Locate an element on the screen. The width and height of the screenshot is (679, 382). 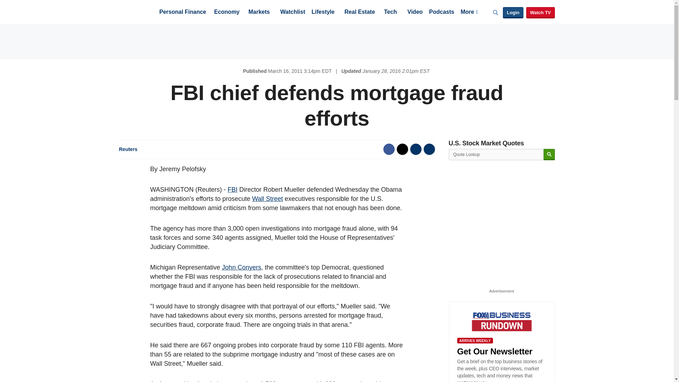
Watchlist is located at coordinates (292, 12).